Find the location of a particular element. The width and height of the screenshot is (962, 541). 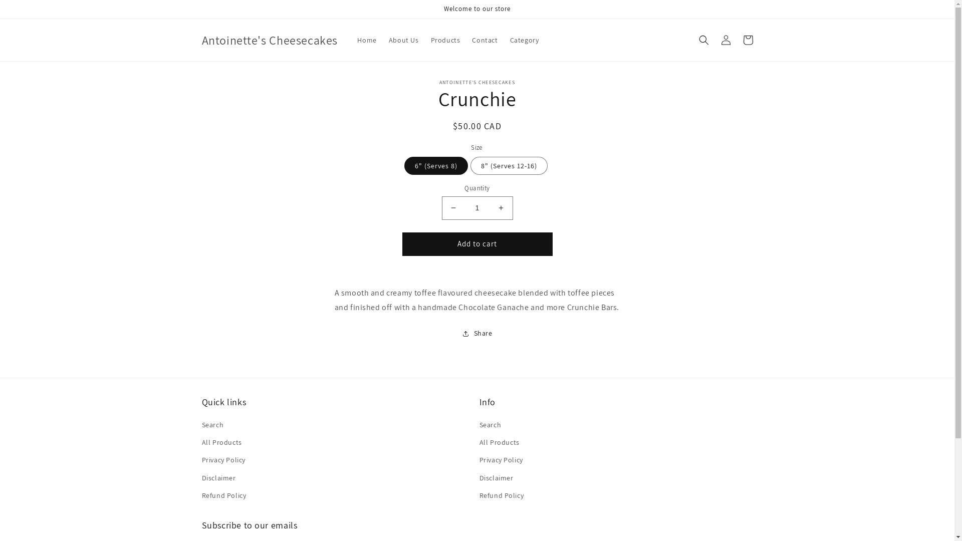

Cart is located at coordinates (748, 40).